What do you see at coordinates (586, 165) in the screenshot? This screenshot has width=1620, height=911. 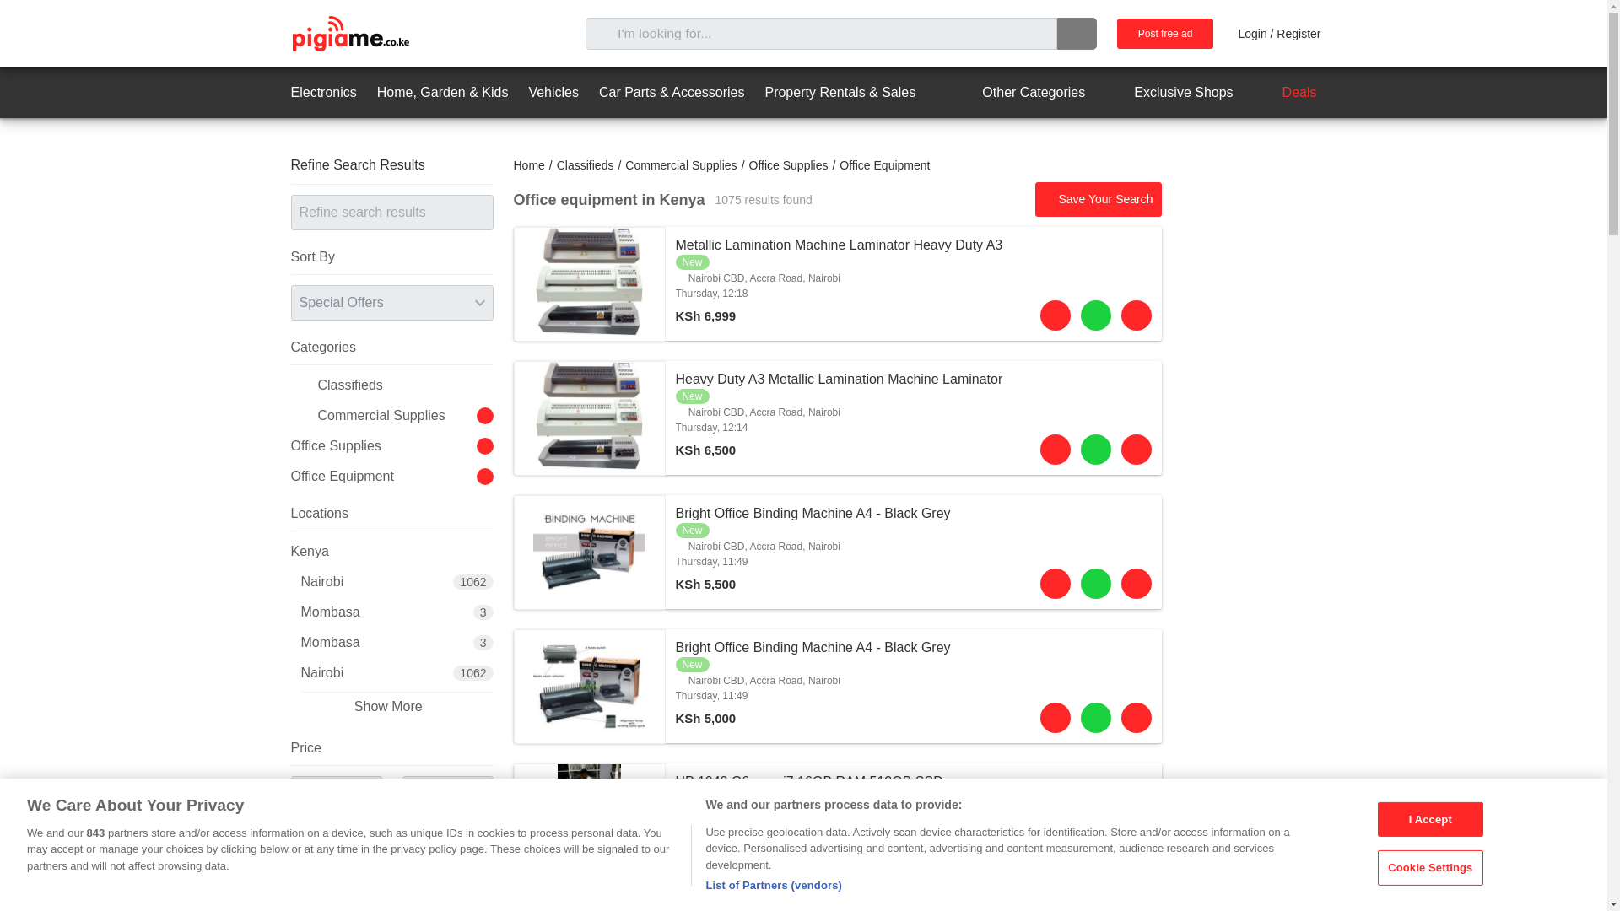 I see `Classifieds` at bounding box center [586, 165].